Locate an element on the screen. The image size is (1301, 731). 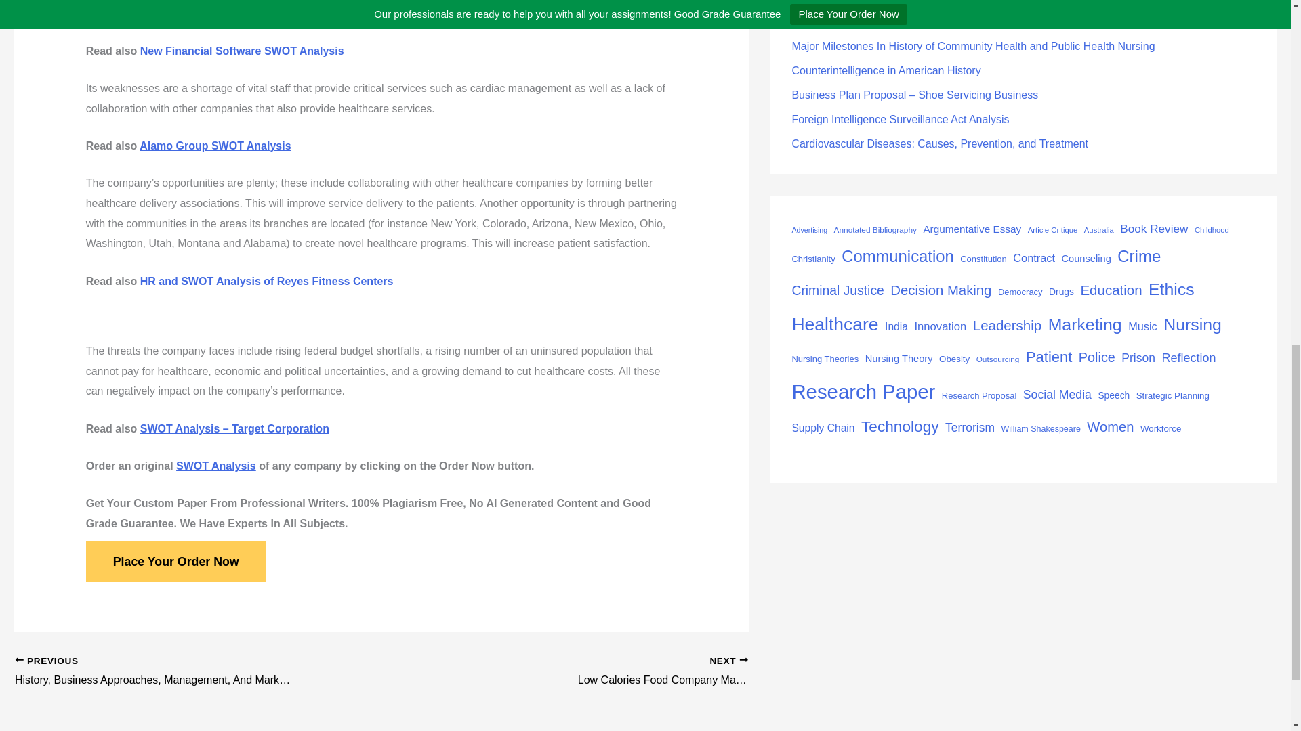
Advertising is located at coordinates (809, 230).